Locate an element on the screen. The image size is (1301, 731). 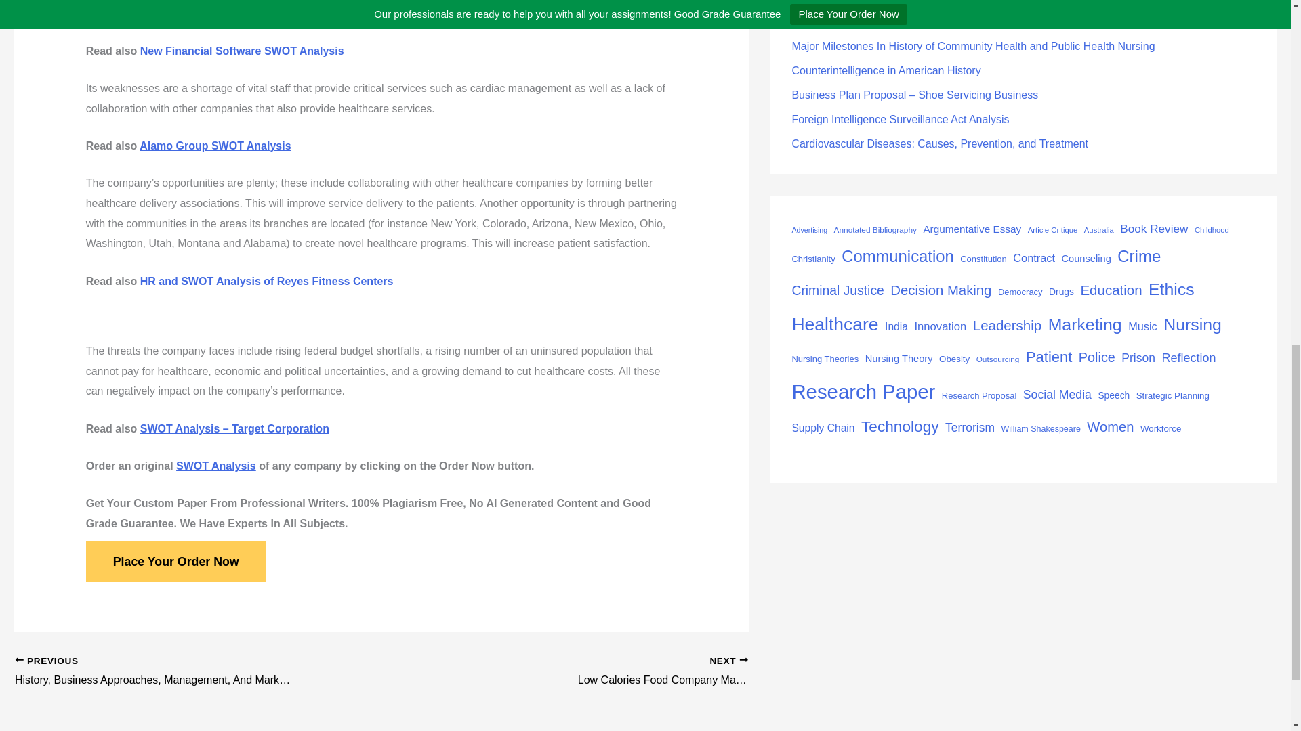
Advertising is located at coordinates (809, 230).